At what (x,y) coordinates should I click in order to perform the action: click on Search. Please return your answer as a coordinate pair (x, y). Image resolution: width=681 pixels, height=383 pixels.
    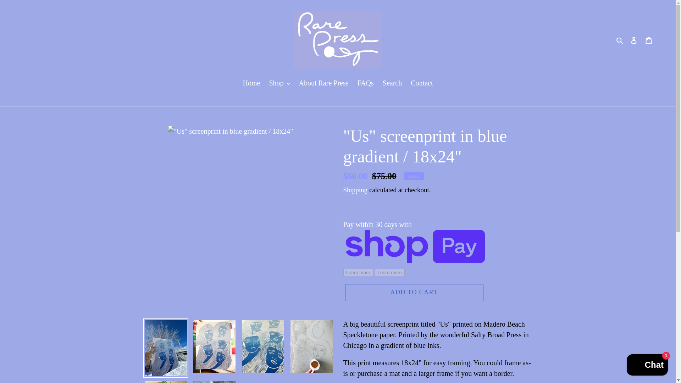
    Looking at the image, I should click on (620, 40).